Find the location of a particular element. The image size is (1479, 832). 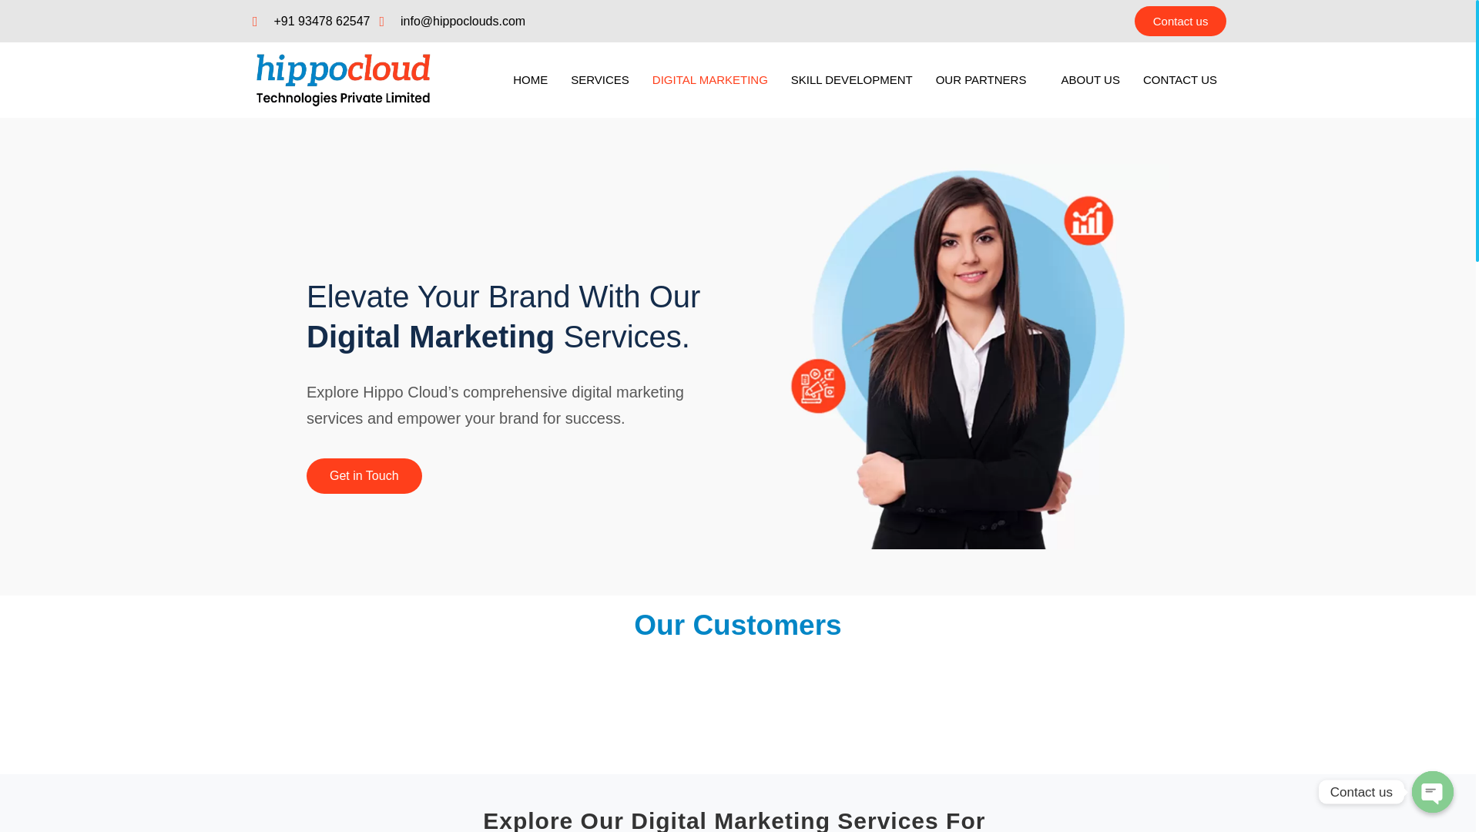

DIGITAL MARKETING is located at coordinates (709, 80).